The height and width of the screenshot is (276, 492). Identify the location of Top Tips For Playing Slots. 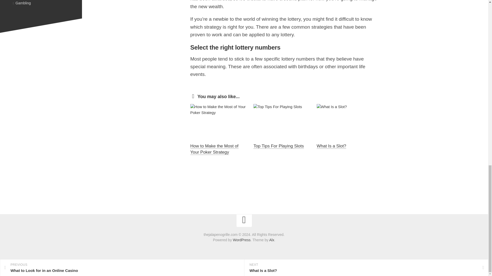
(279, 146).